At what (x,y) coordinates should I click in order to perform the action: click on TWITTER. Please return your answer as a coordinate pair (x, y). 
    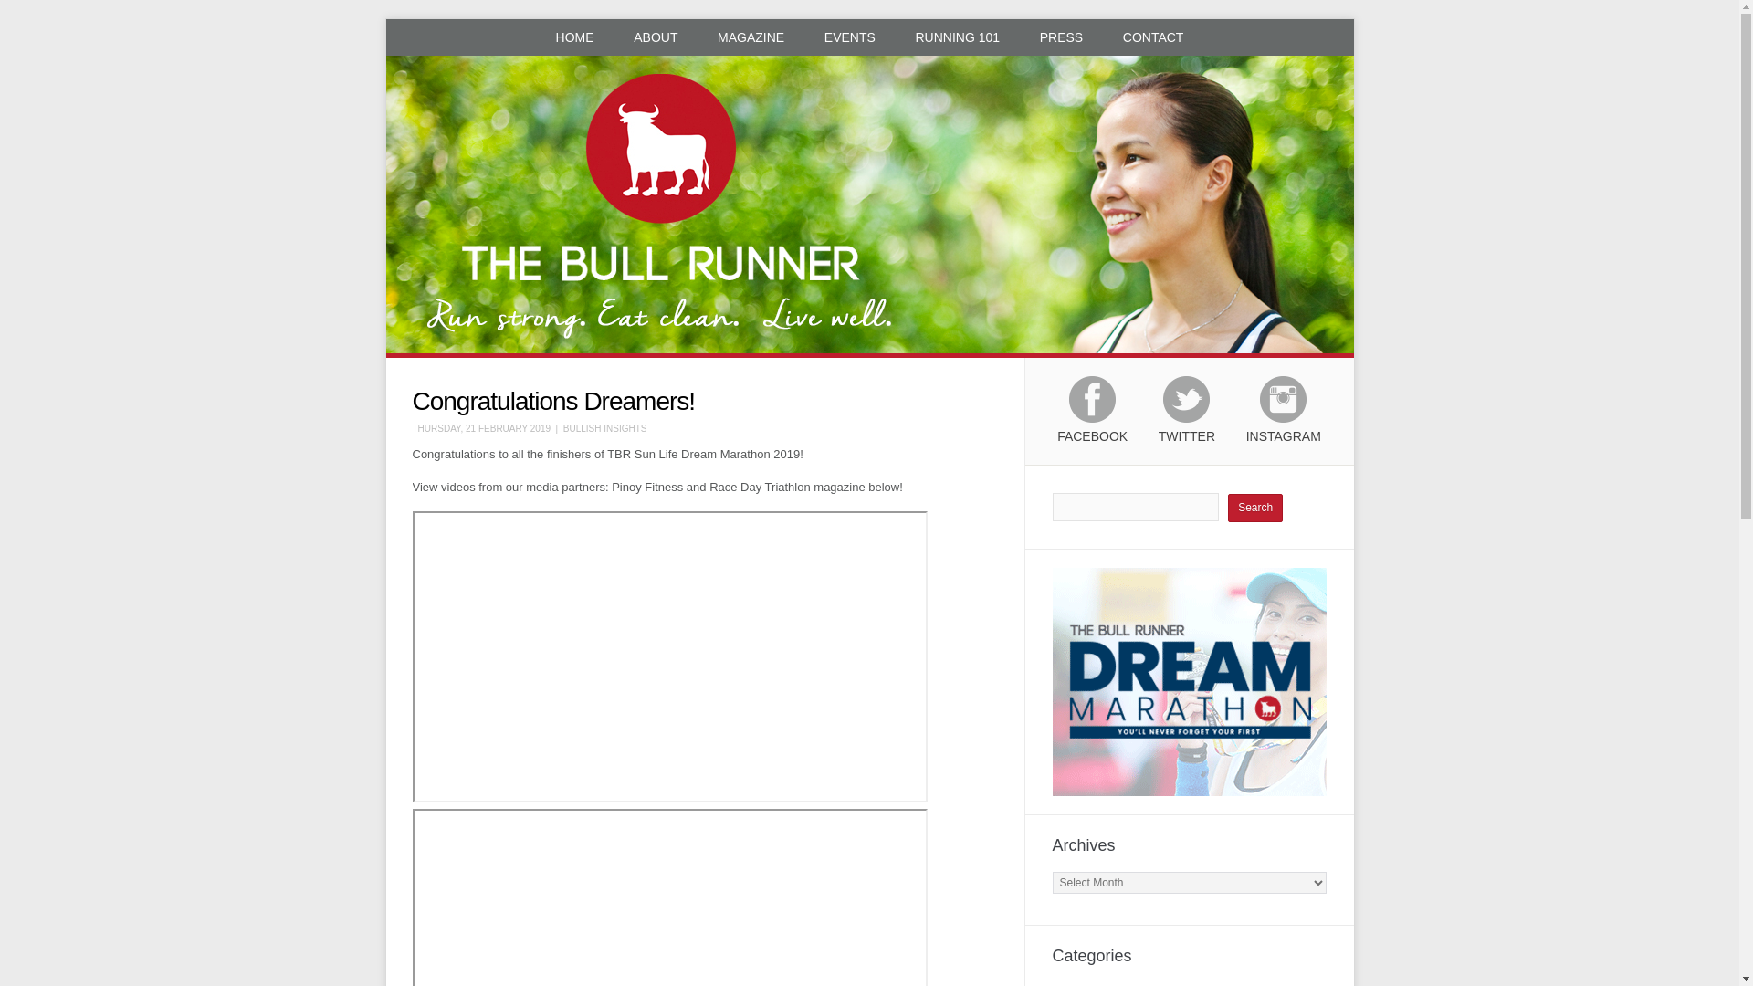
    Looking at the image, I should click on (1187, 418).